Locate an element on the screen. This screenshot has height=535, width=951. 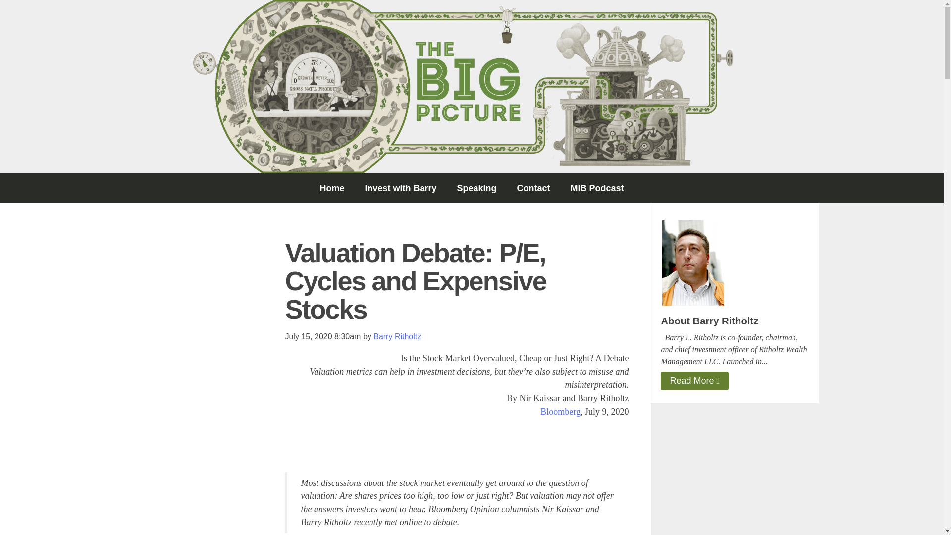
Bloomberg is located at coordinates (560, 411).